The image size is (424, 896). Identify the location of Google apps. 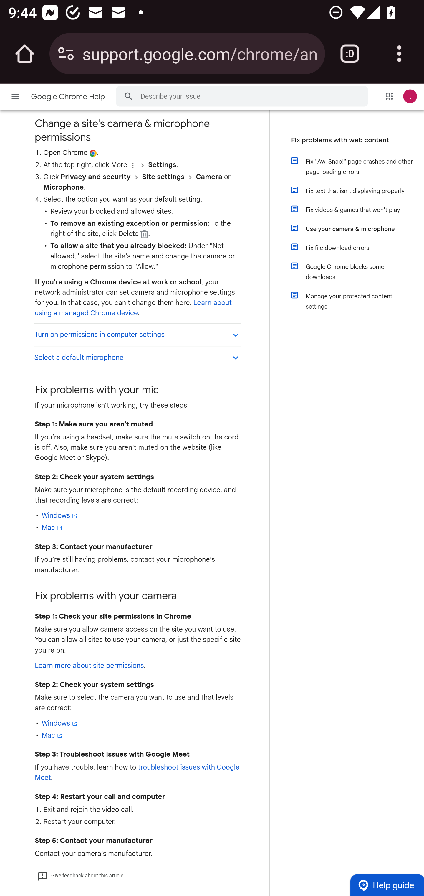
(389, 96).